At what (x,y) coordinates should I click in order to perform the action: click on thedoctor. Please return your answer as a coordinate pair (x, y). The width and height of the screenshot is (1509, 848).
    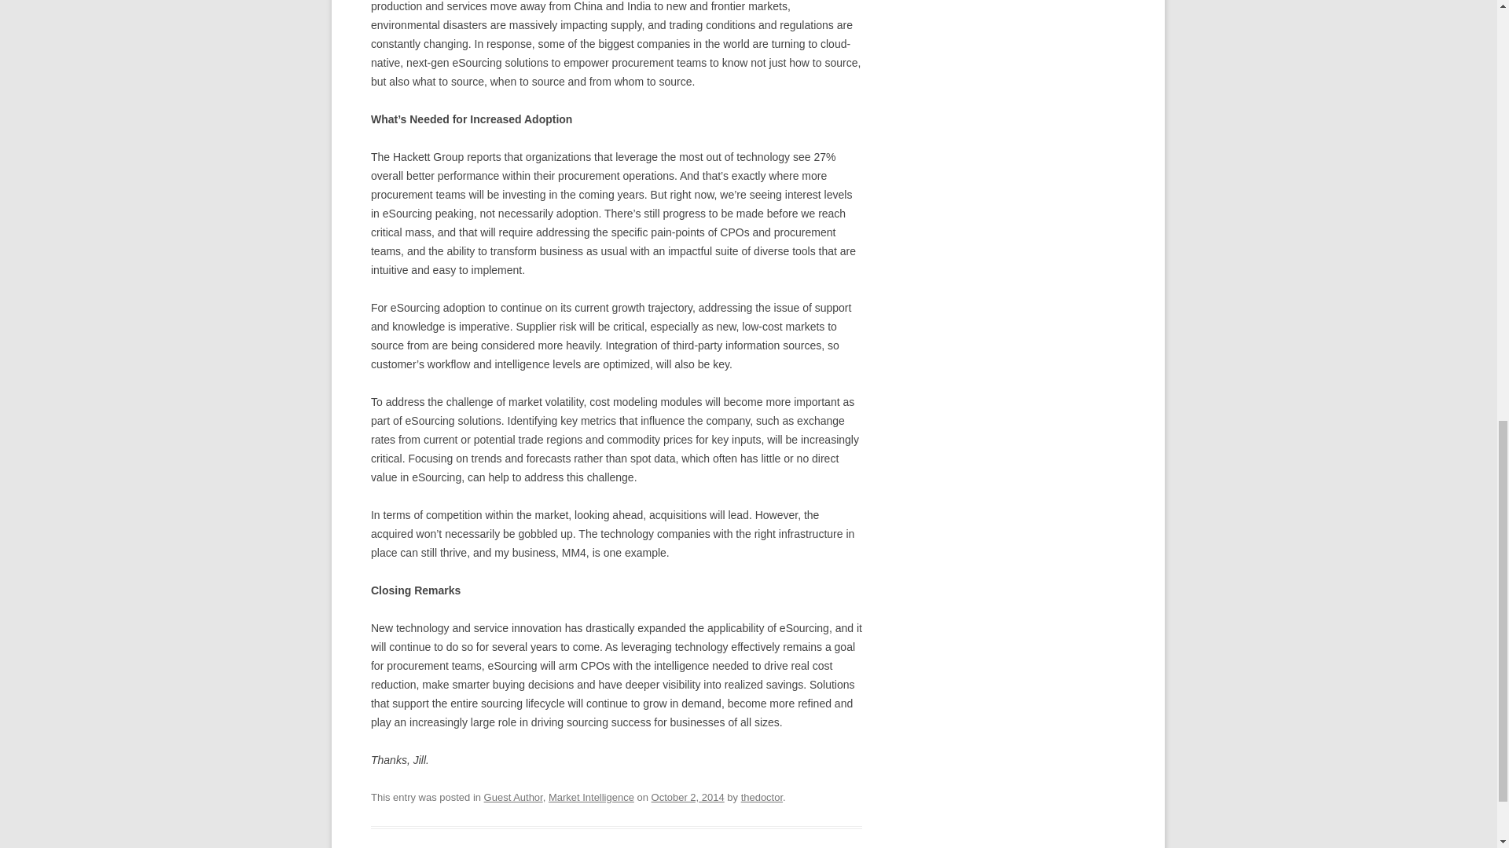
    Looking at the image, I should click on (762, 796).